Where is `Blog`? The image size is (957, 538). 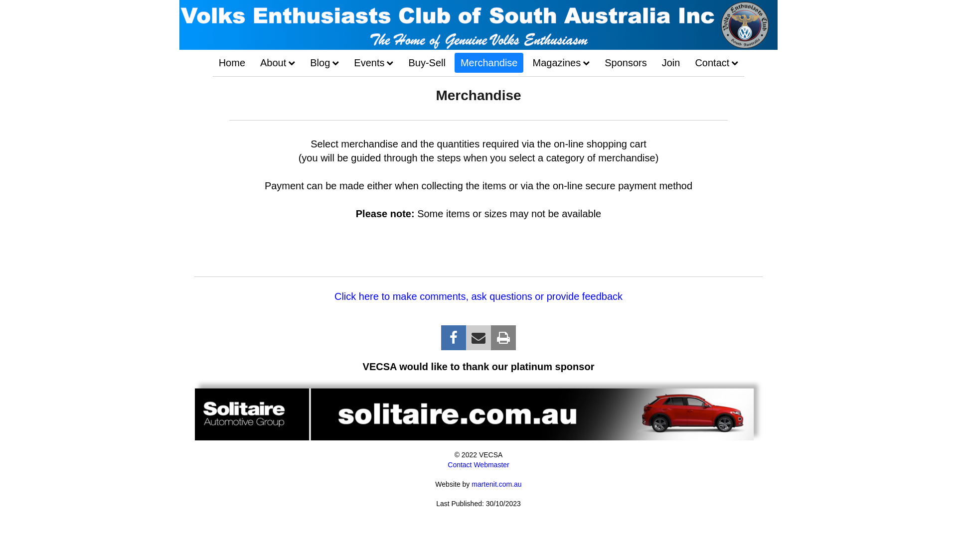 Blog is located at coordinates (324, 63).